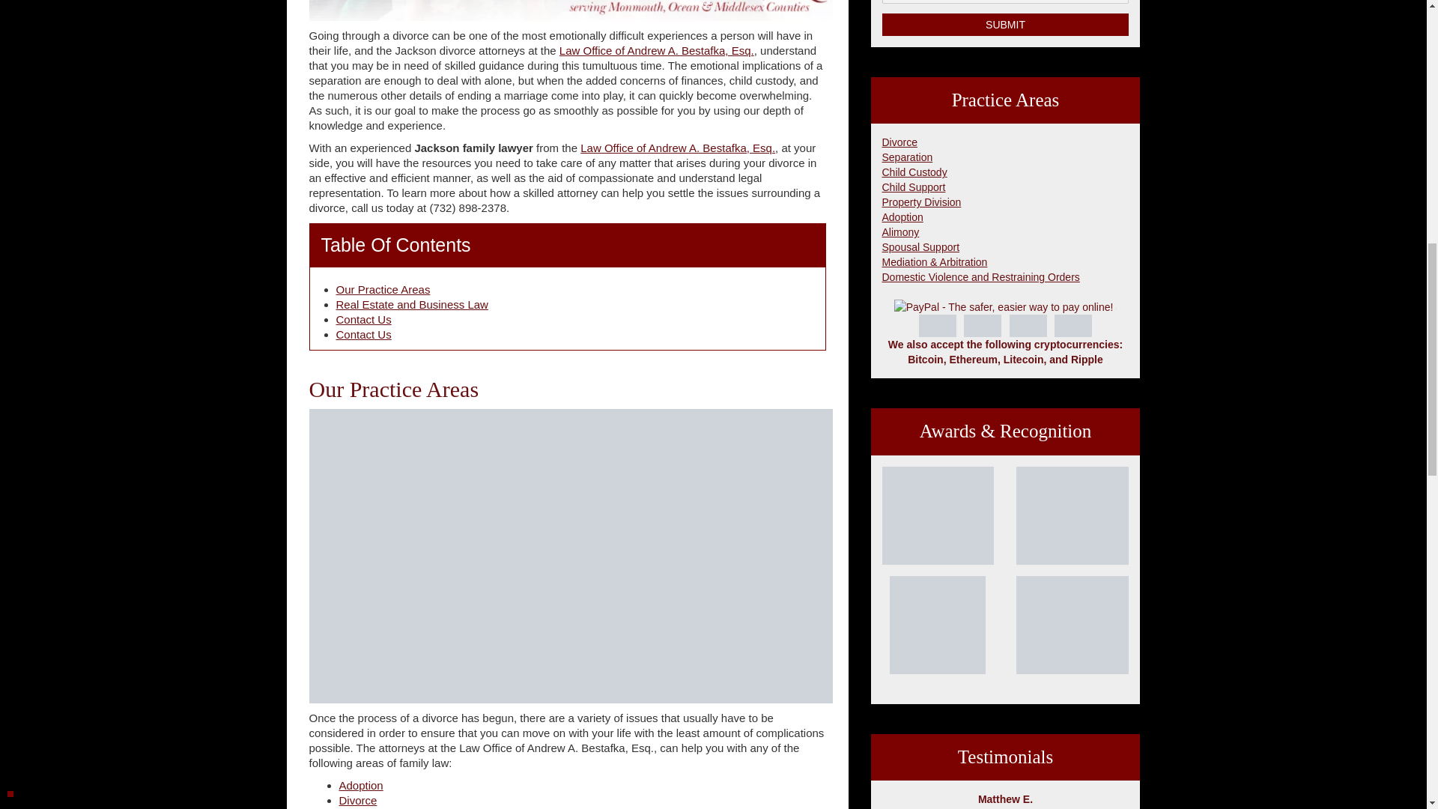 The image size is (1438, 809). Describe the element at coordinates (357, 800) in the screenshot. I see `Divorce` at that location.